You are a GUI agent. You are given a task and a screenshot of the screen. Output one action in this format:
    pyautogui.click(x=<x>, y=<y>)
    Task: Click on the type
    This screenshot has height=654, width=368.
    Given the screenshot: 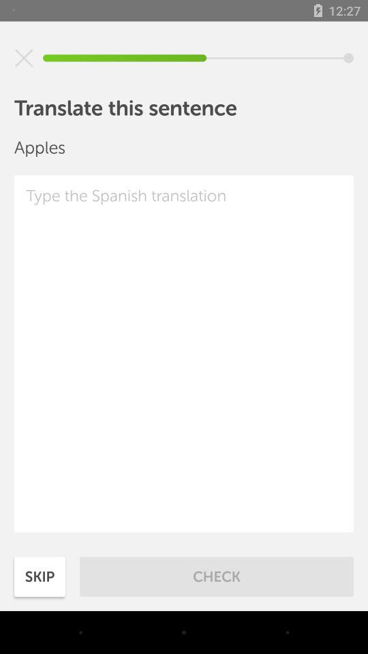 What is the action you would take?
    pyautogui.click(x=184, y=354)
    